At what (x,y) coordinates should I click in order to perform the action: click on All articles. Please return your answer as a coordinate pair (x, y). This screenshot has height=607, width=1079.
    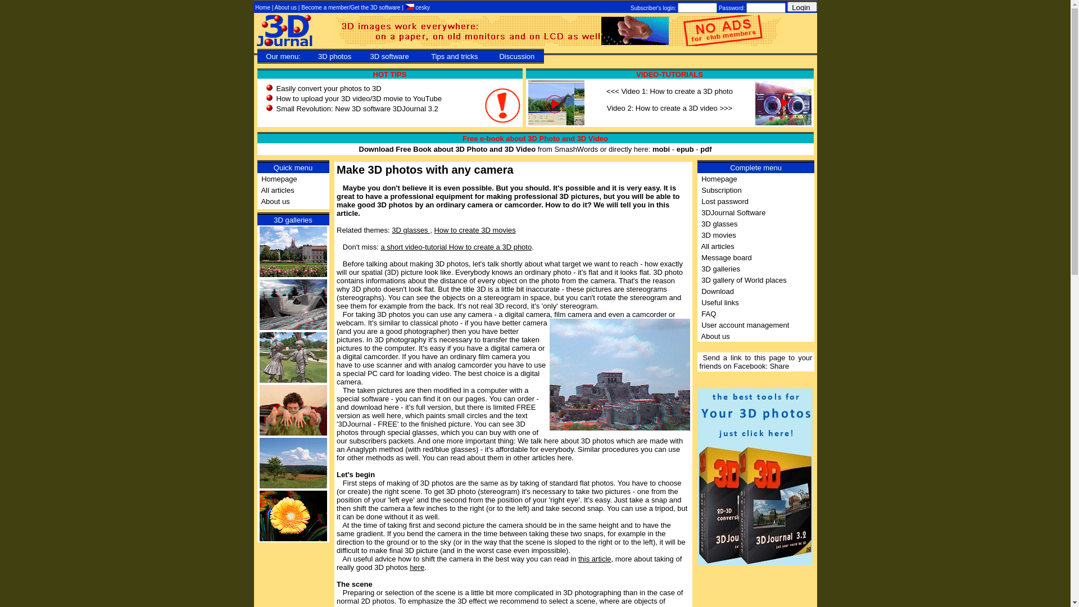
    Looking at the image, I should click on (718, 246).